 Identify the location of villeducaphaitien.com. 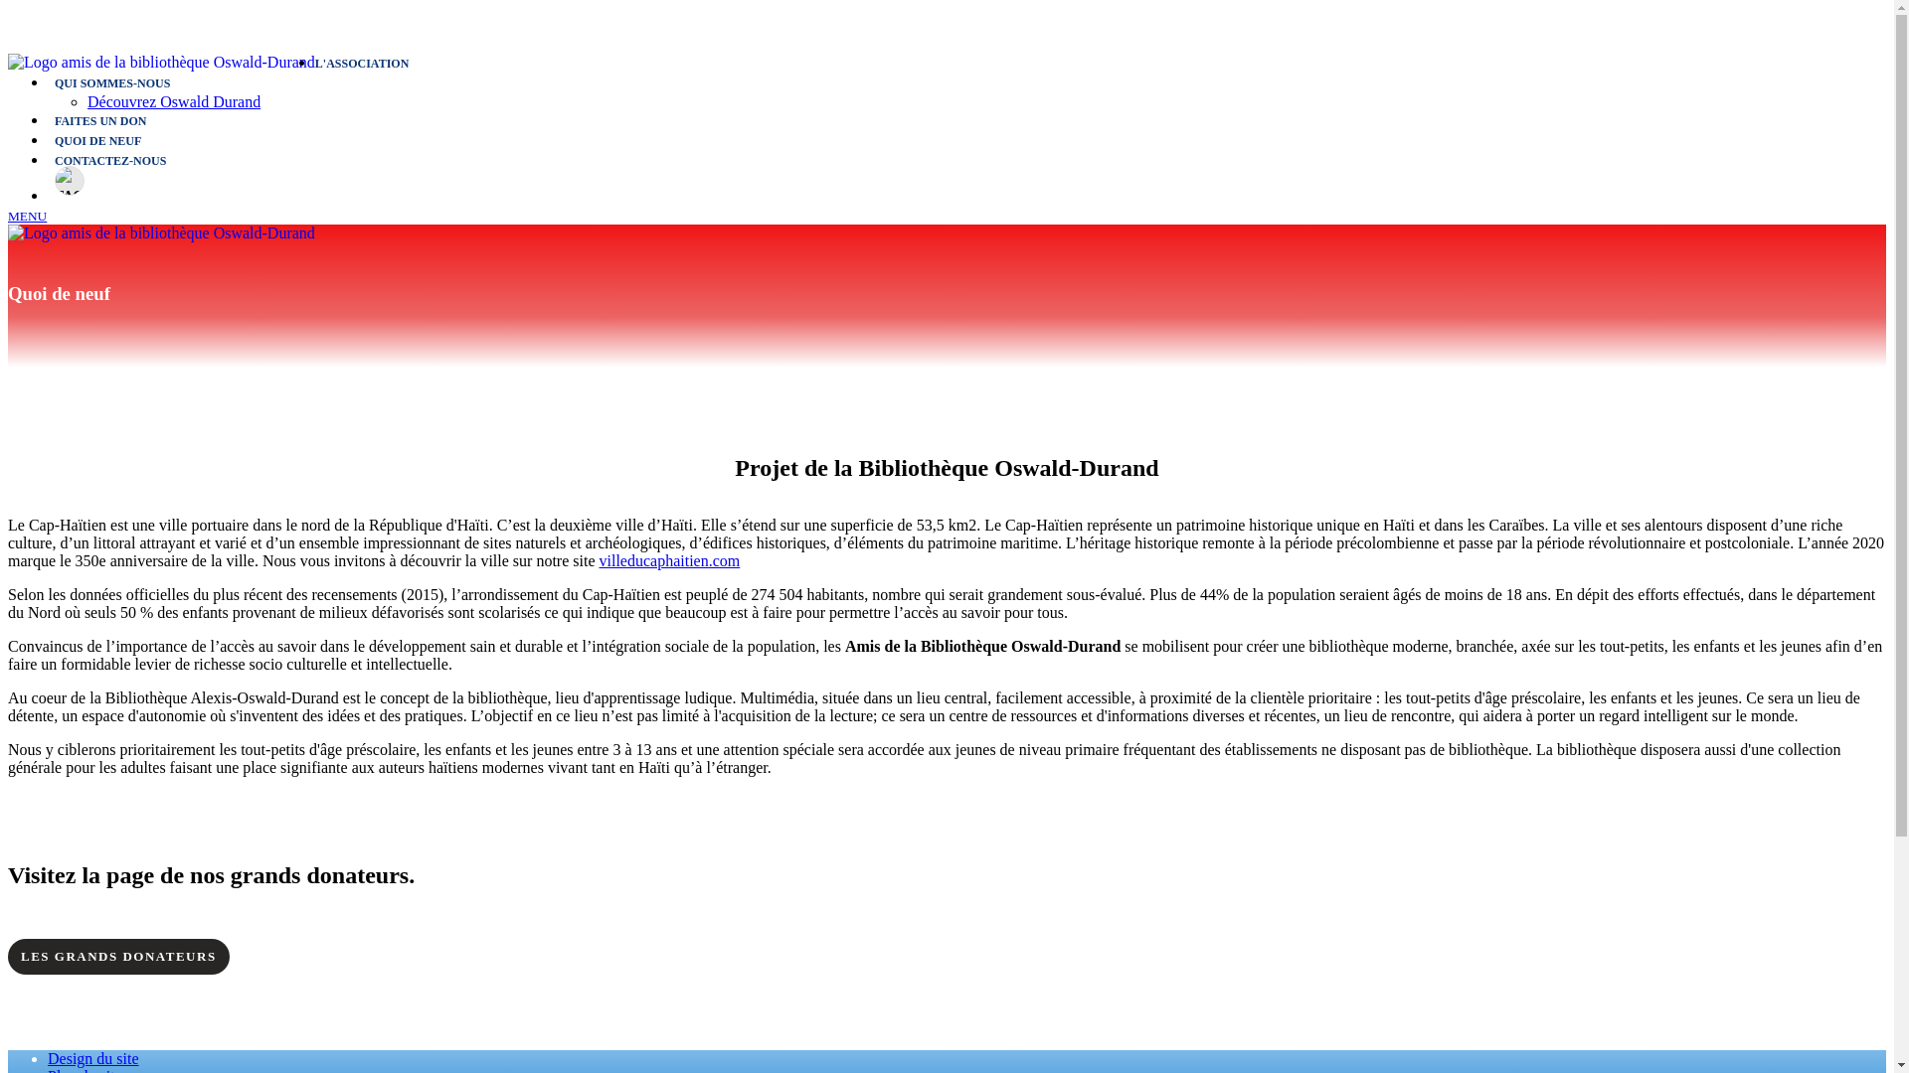
(669, 560).